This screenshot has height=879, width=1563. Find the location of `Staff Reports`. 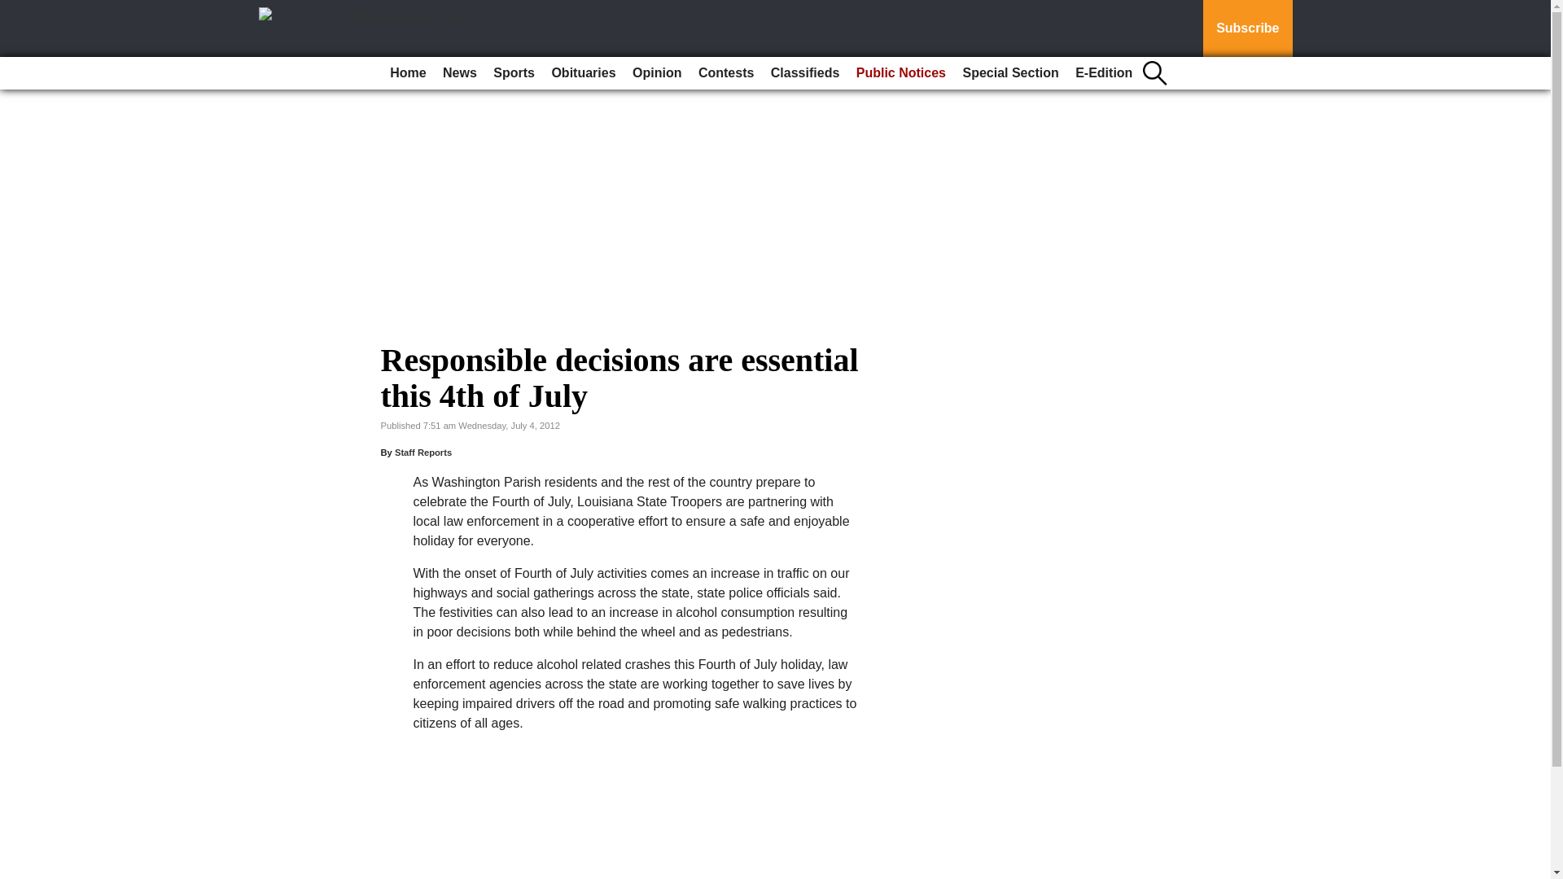

Staff Reports is located at coordinates (423, 452).